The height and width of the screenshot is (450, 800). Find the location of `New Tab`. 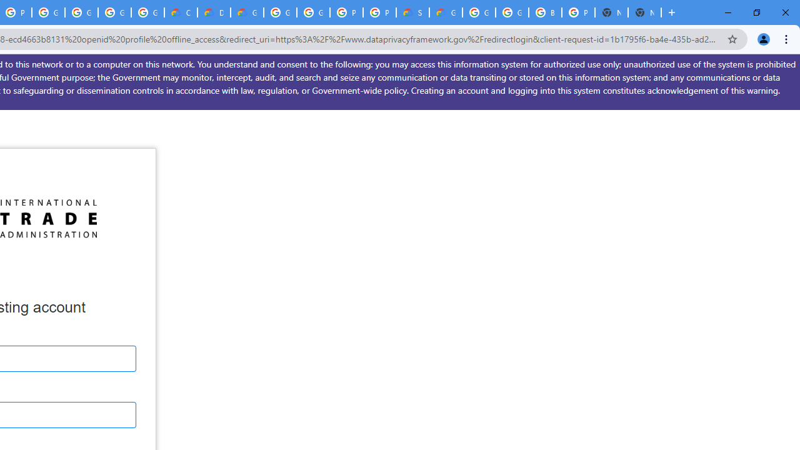

New Tab is located at coordinates (644, 12).